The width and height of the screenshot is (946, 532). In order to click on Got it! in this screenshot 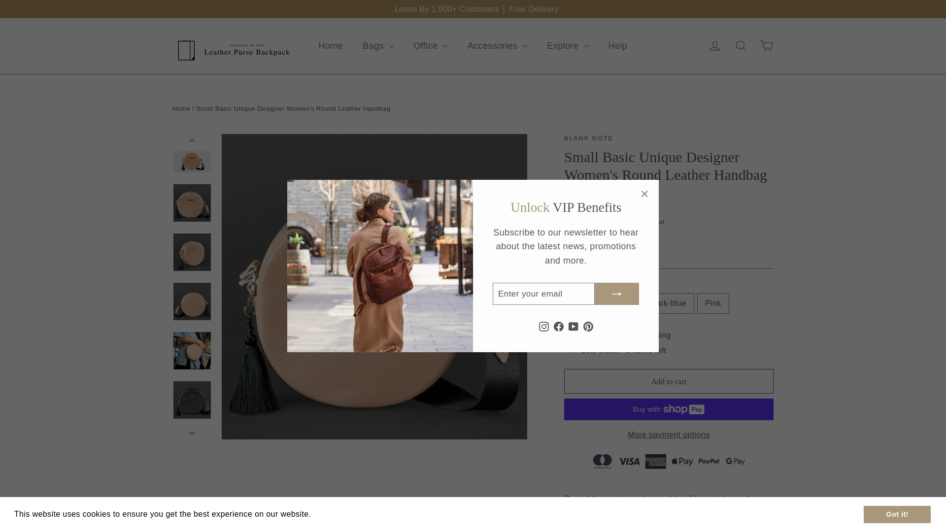, I will do `click(897, 514)`.